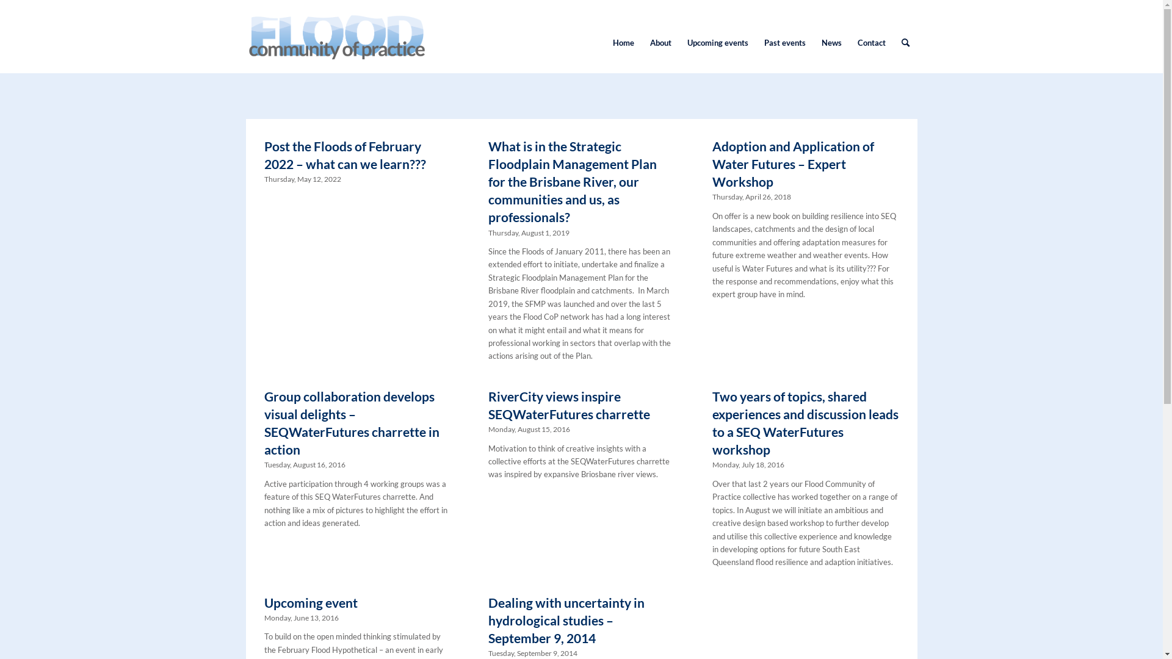 This screenshot has width=1172, height=659. Describe the element at coordinates (569, 405) in the screenshot. I see `RiverCity views inspire SEQWaterFutures charrette` at that location.